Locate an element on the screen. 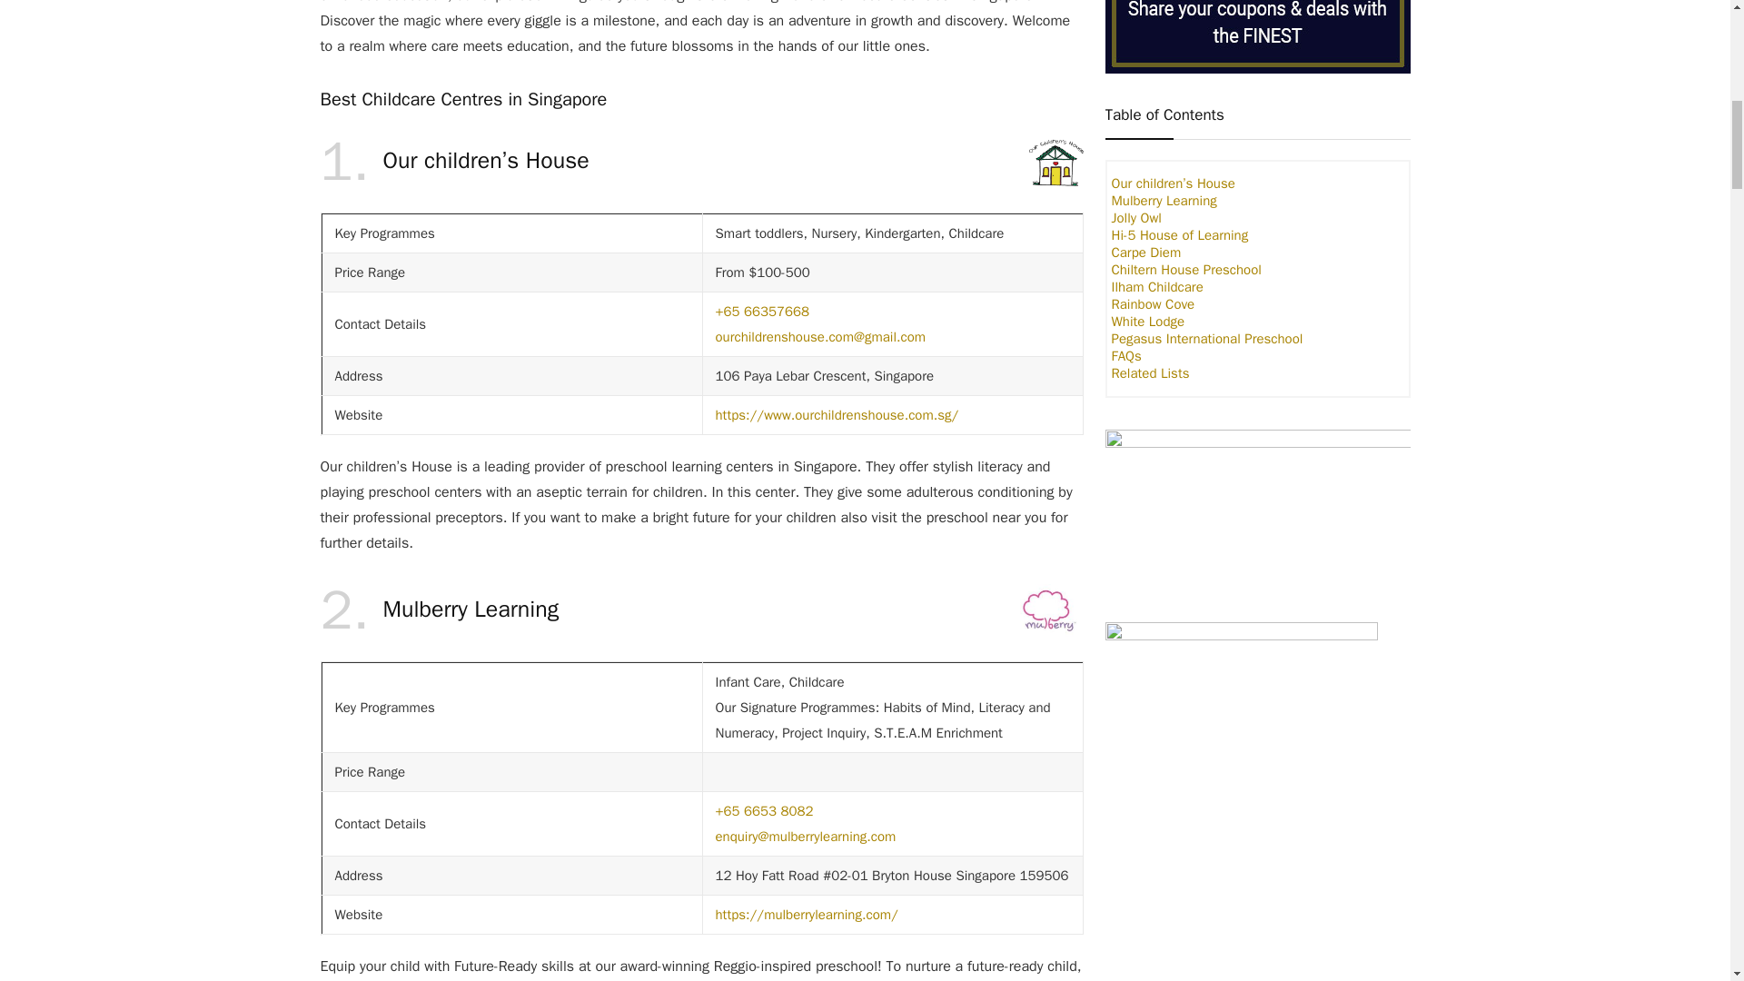 This screenshot has height=981, width=1744. Advertisement is located at coordinates (1256, 930).